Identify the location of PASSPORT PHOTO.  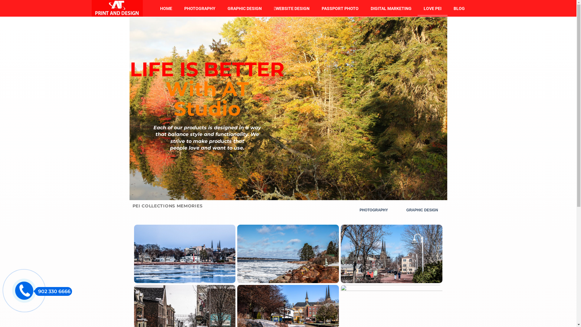
(340, 8).